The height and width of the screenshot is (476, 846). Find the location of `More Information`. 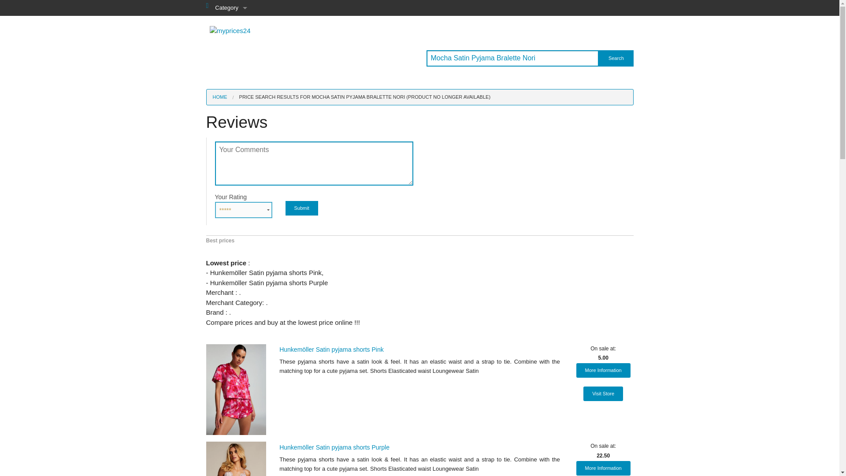

More Information is located at coordinates (603, 370).